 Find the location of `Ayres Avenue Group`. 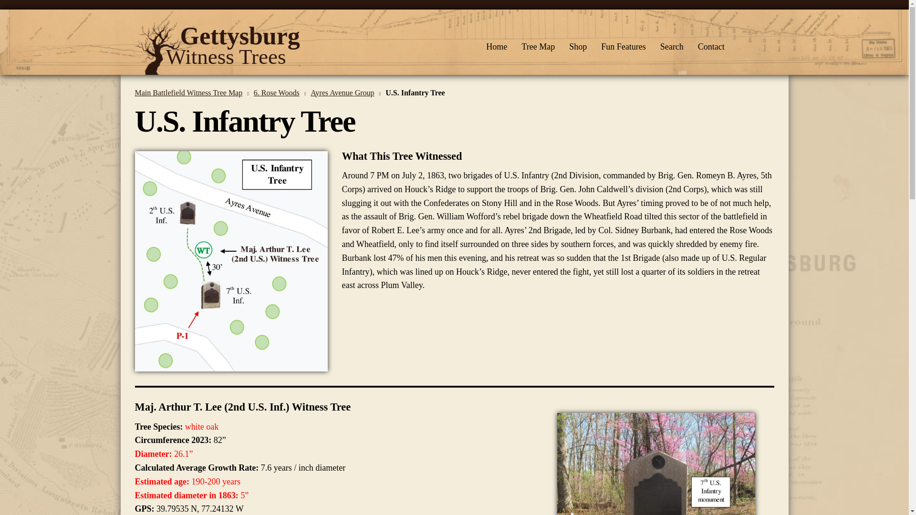

Ayres Avenue Group is located at coordinates (672, 47).